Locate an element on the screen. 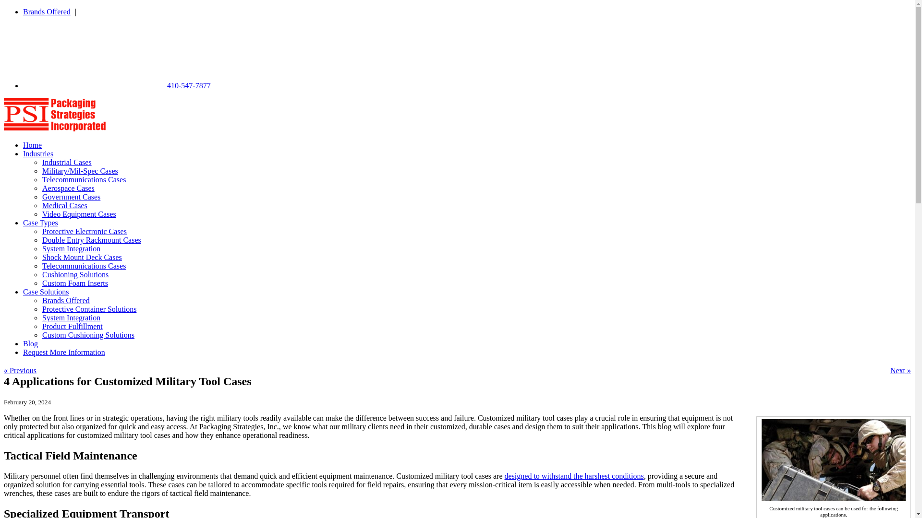 The image size is (922, 518). System Integration is located at coordinates (71, 248).